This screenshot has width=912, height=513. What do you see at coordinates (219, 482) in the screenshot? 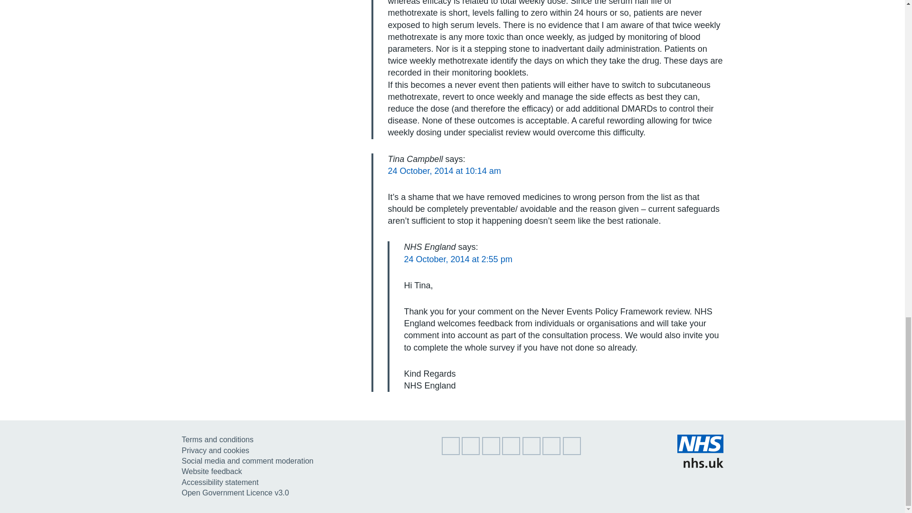
I see `Accessibility statement` at bounding box center [219, 482].